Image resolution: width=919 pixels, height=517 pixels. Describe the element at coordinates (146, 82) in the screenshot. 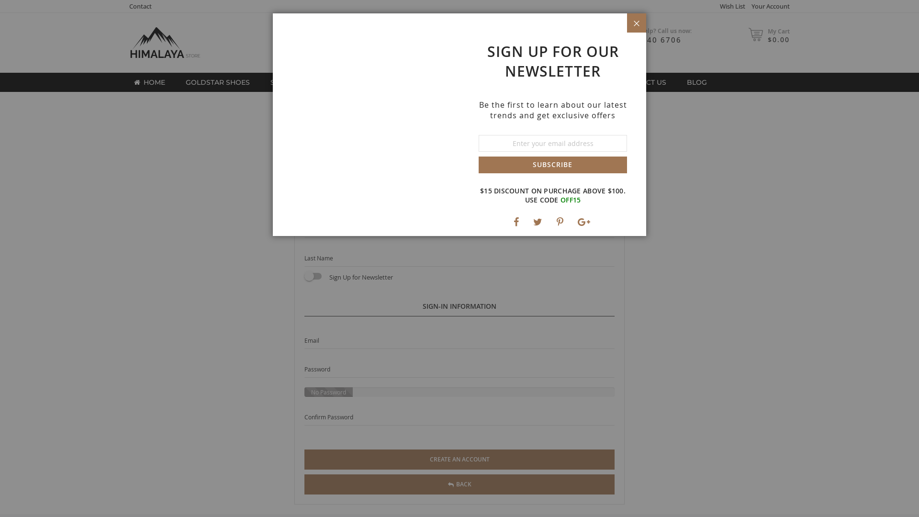

I see `HOME` at that location.